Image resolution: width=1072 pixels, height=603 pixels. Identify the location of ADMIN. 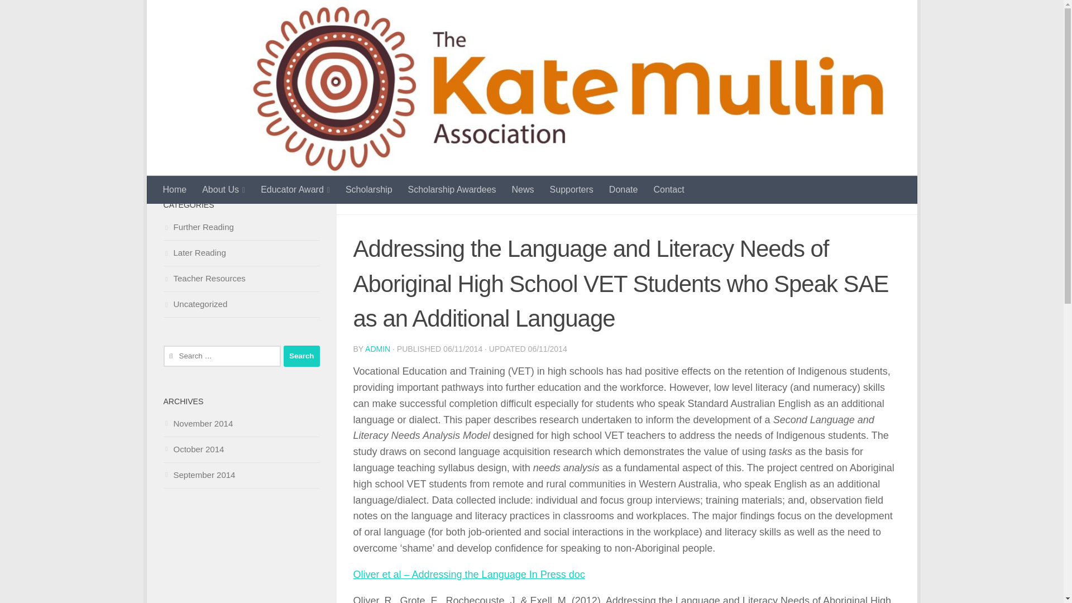
(377, 348).